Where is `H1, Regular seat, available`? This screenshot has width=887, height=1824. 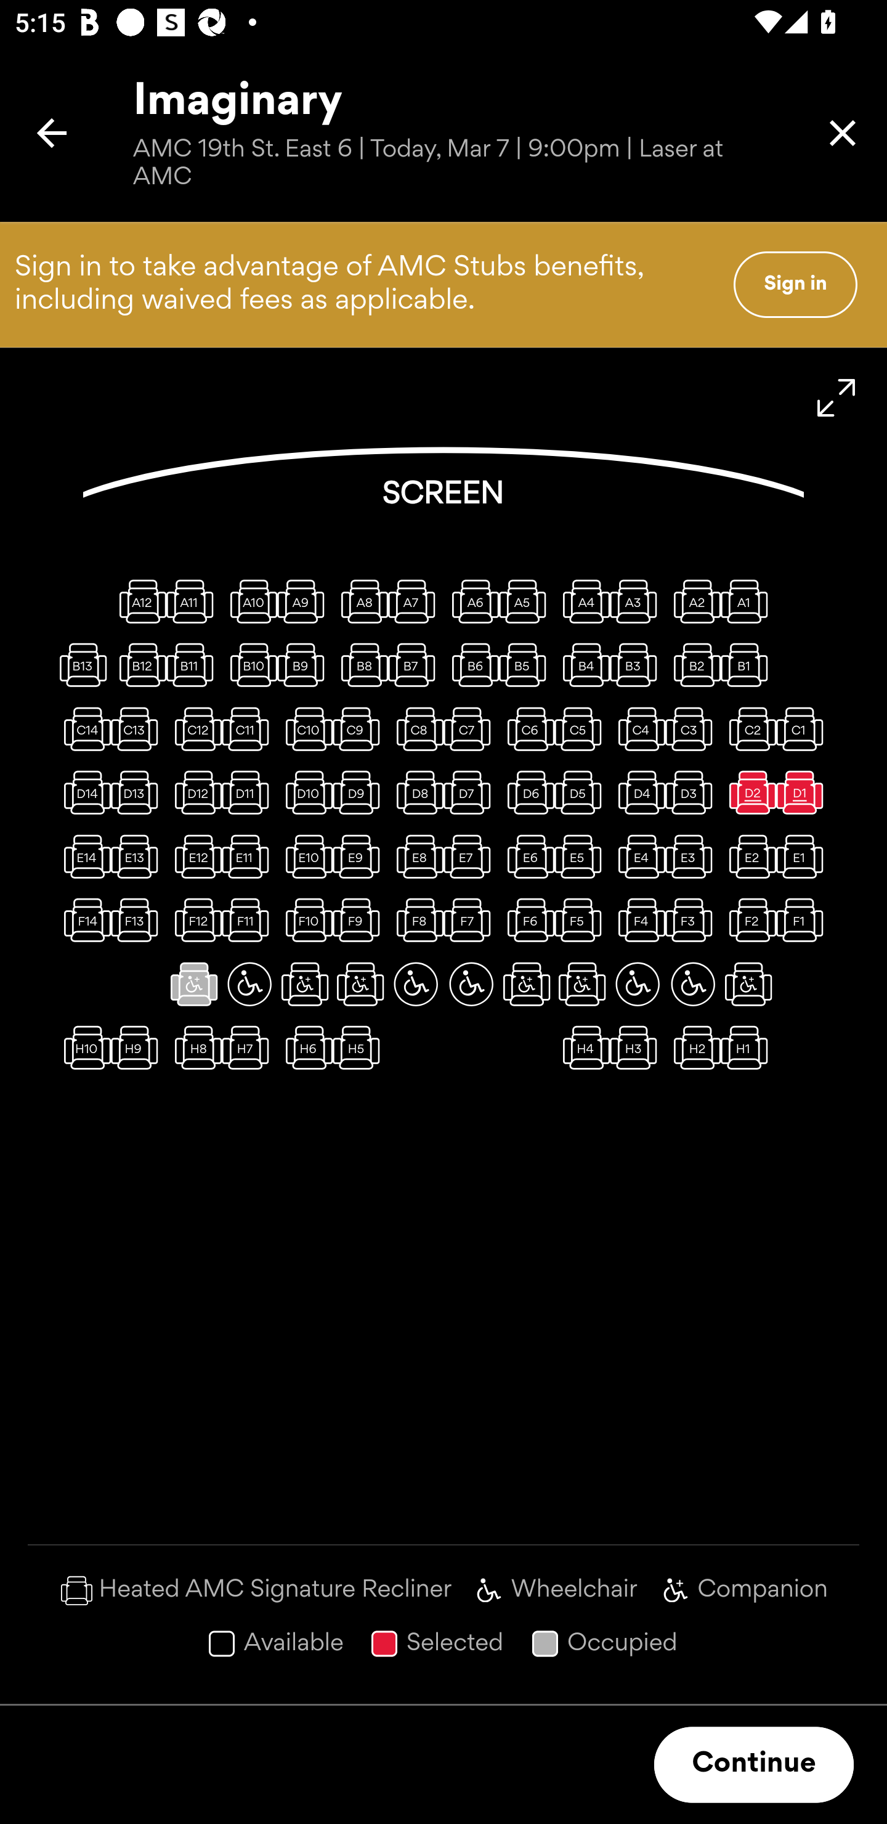
H1, Regular seat, available is located at coordinates (748, 1048).